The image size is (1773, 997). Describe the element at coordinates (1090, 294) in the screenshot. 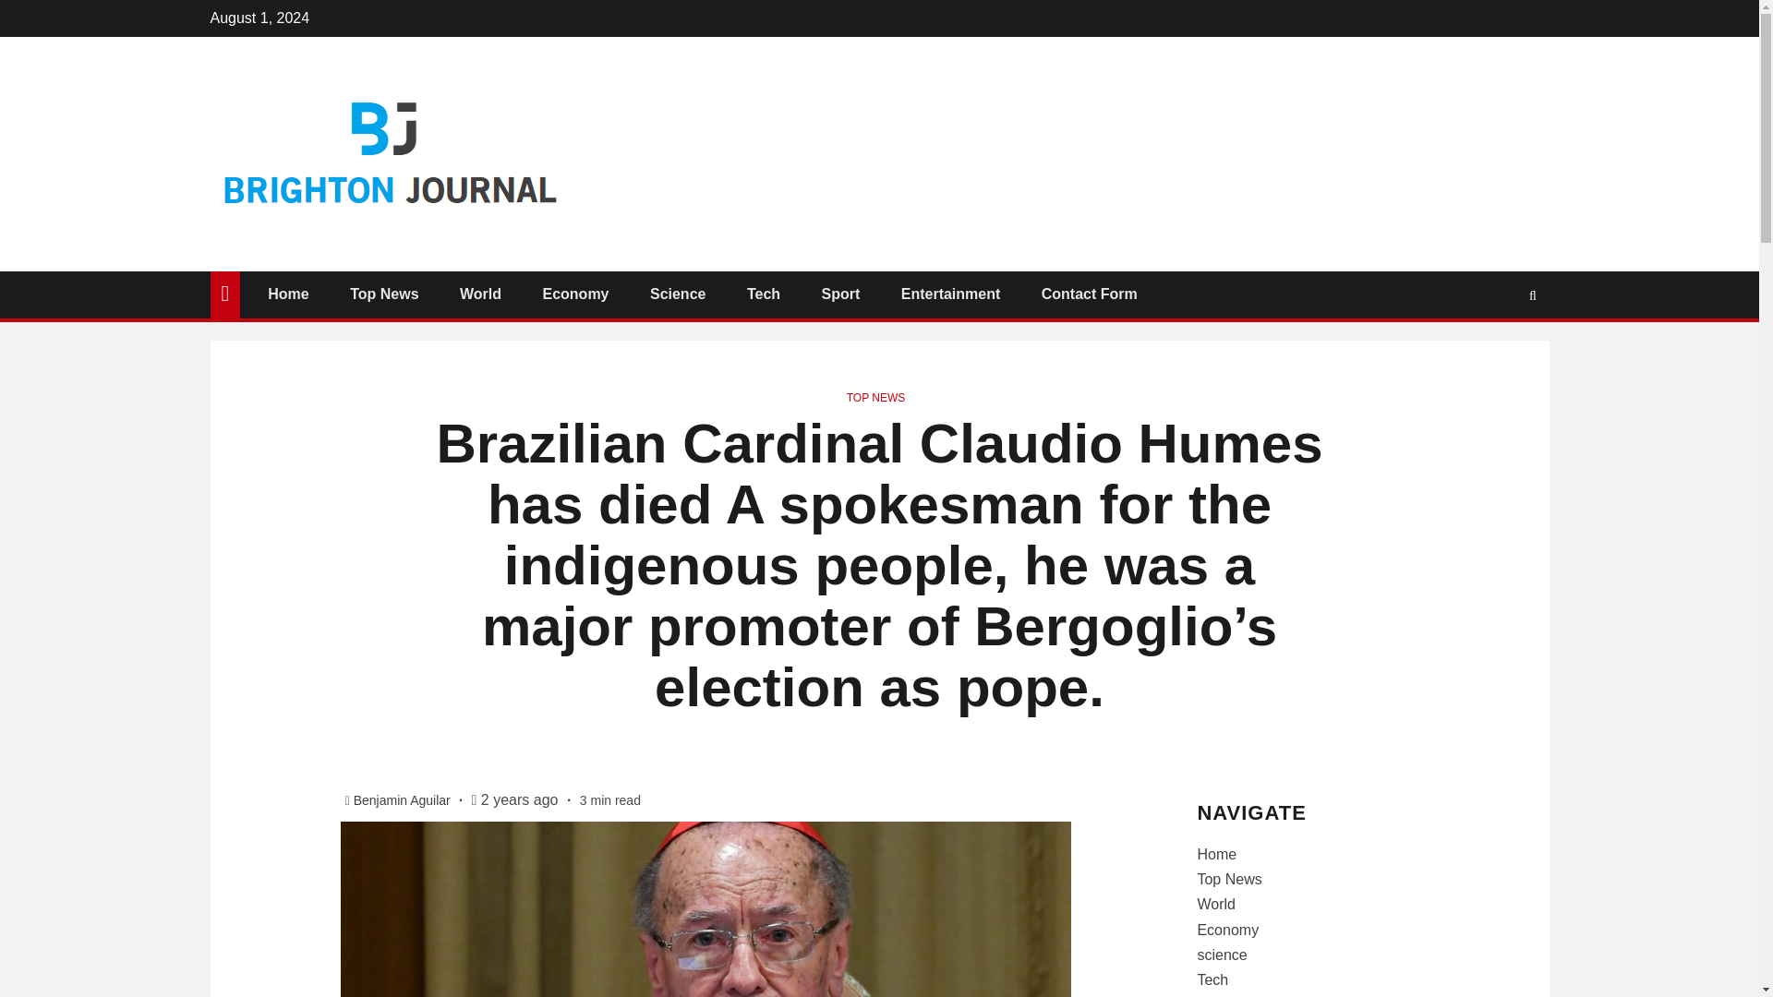

I see `Contact Form` at that location.